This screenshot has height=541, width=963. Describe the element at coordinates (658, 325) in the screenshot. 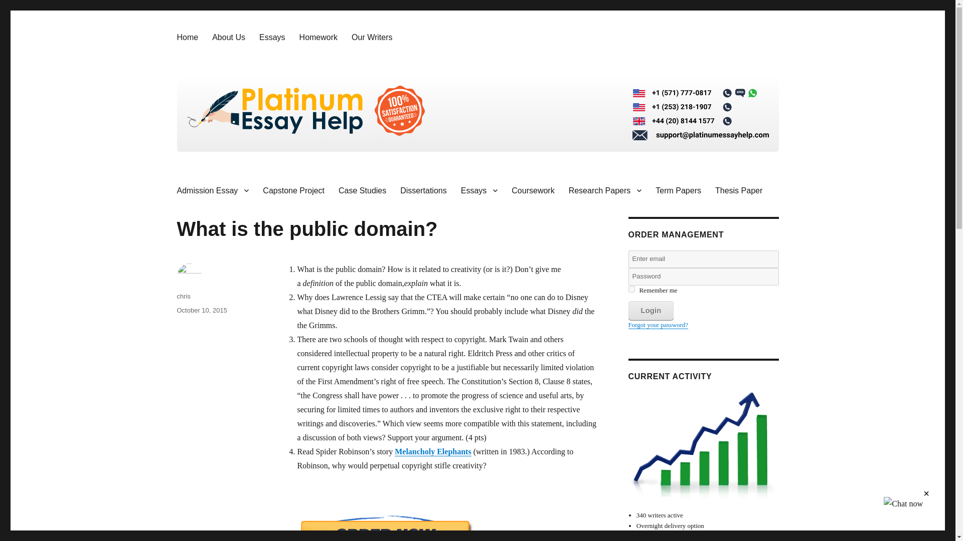

I see `Recover password` at that location.